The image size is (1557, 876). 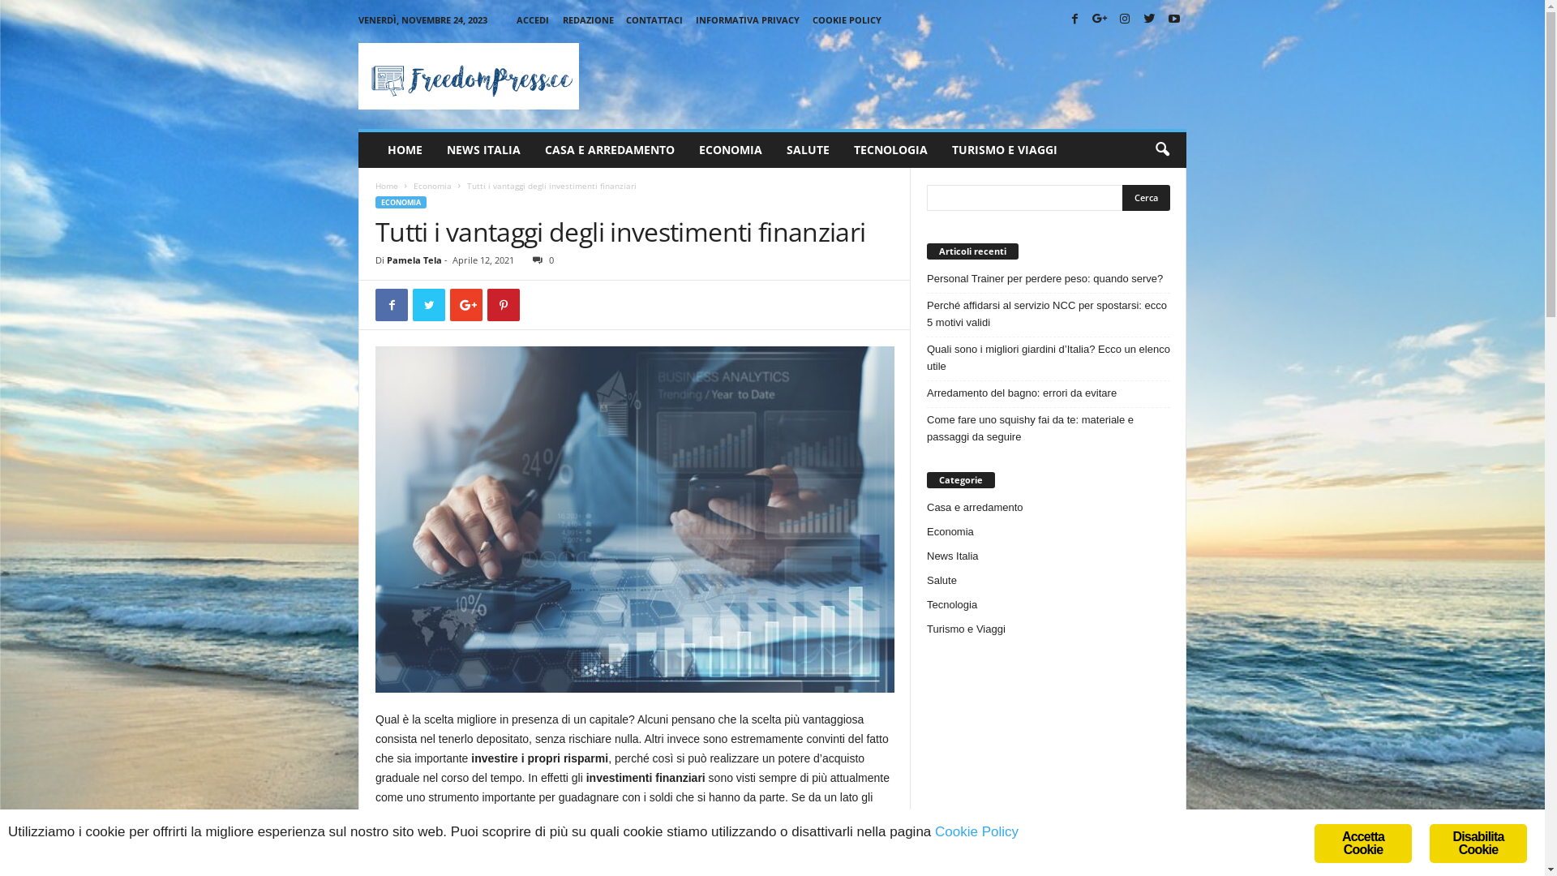 I want to click on CONTATTACI, so click(x=654, y=19).